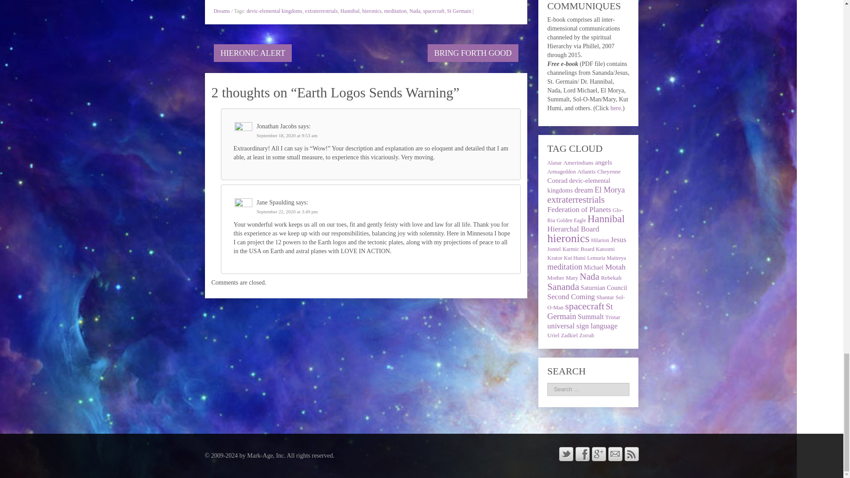 This screenshot has height=478, width=850. What do you see at coordinates (252, 53) in the screenshot?
I see `HIERONIC ALERT` at bounding box center [252, 53].